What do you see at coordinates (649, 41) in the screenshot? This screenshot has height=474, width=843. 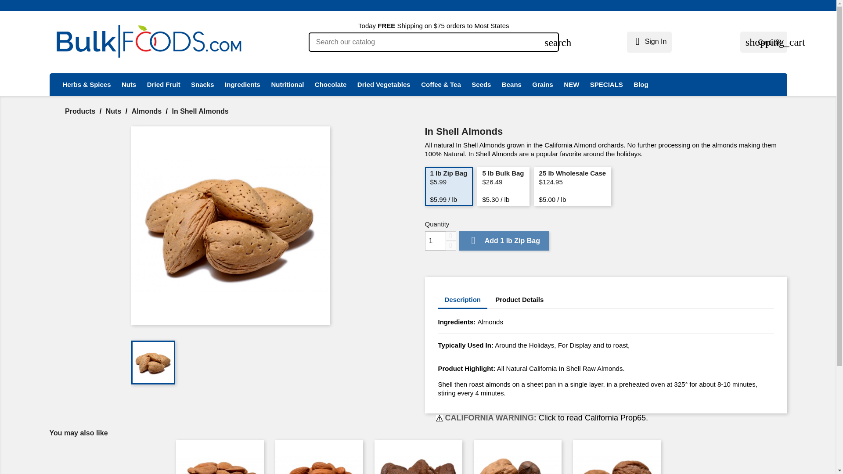 I see `Log in.` at bounding box center [649, 41].